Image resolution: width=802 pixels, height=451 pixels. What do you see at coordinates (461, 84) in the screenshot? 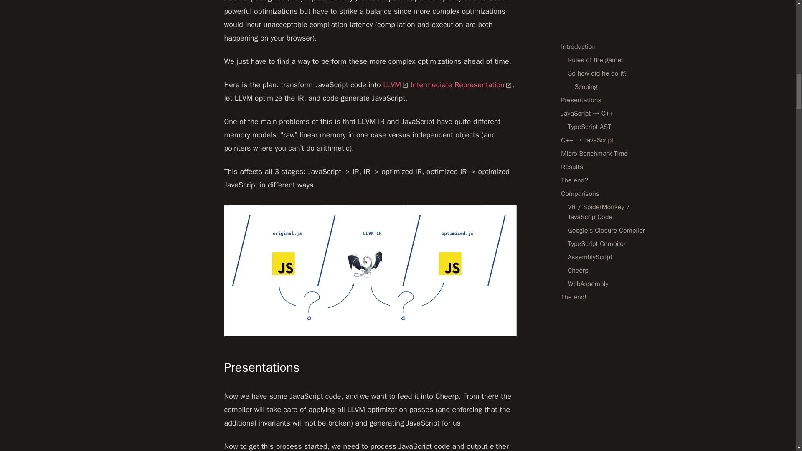
I see `Intermediate Representation` at bounding box center [461, 84].